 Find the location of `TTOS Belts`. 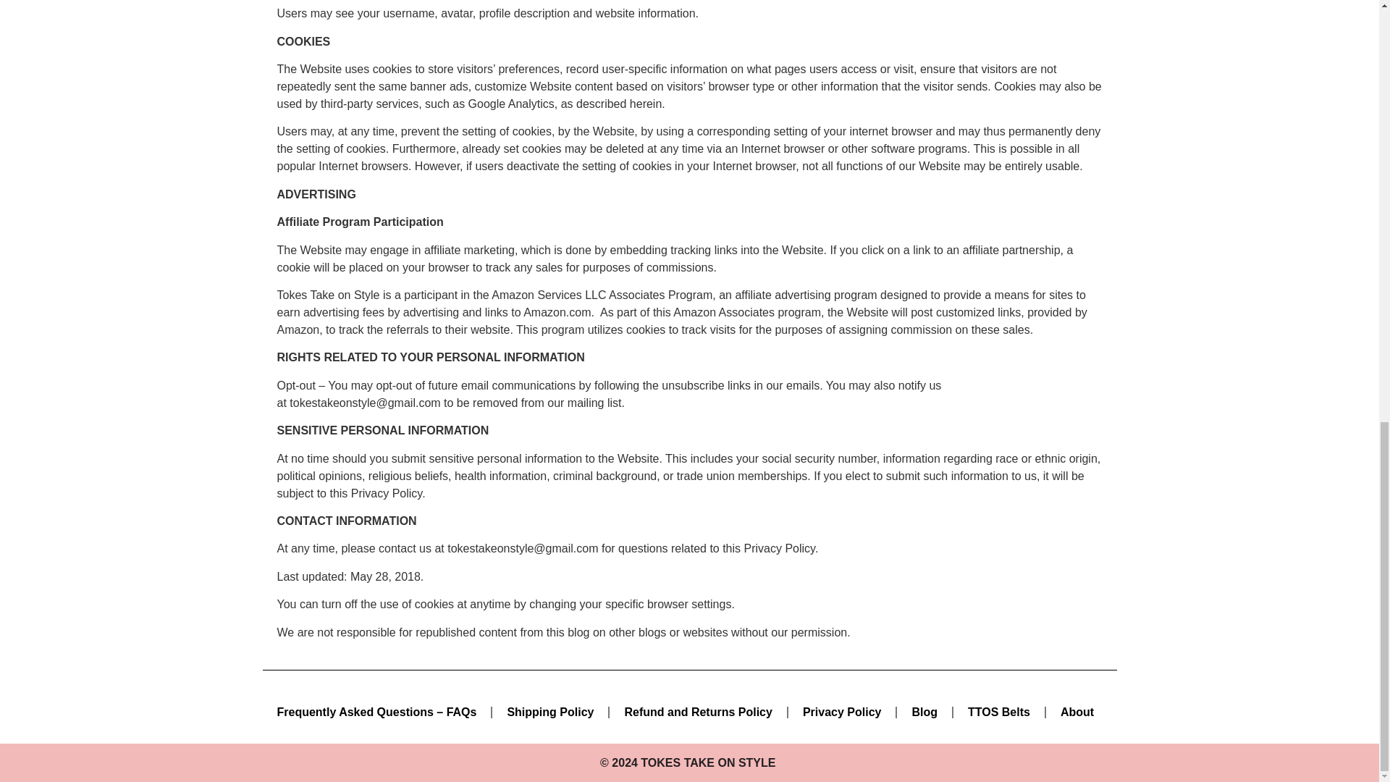

TTOS Belts is located at coordinates (999, 712).